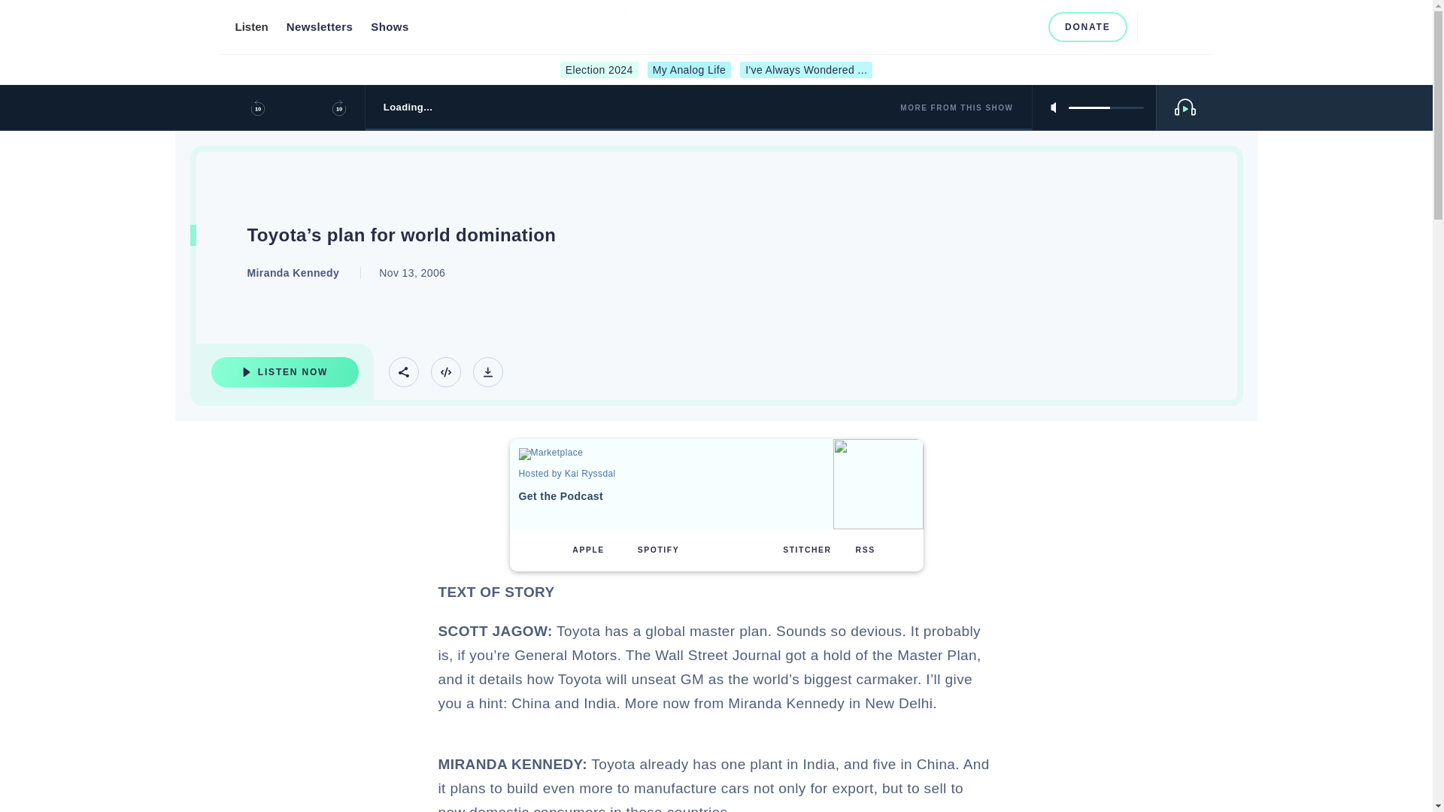 Image resolution: width=1444 pixels, height=812 pixels. I want to click on Listen Now, so click(1106, 107).